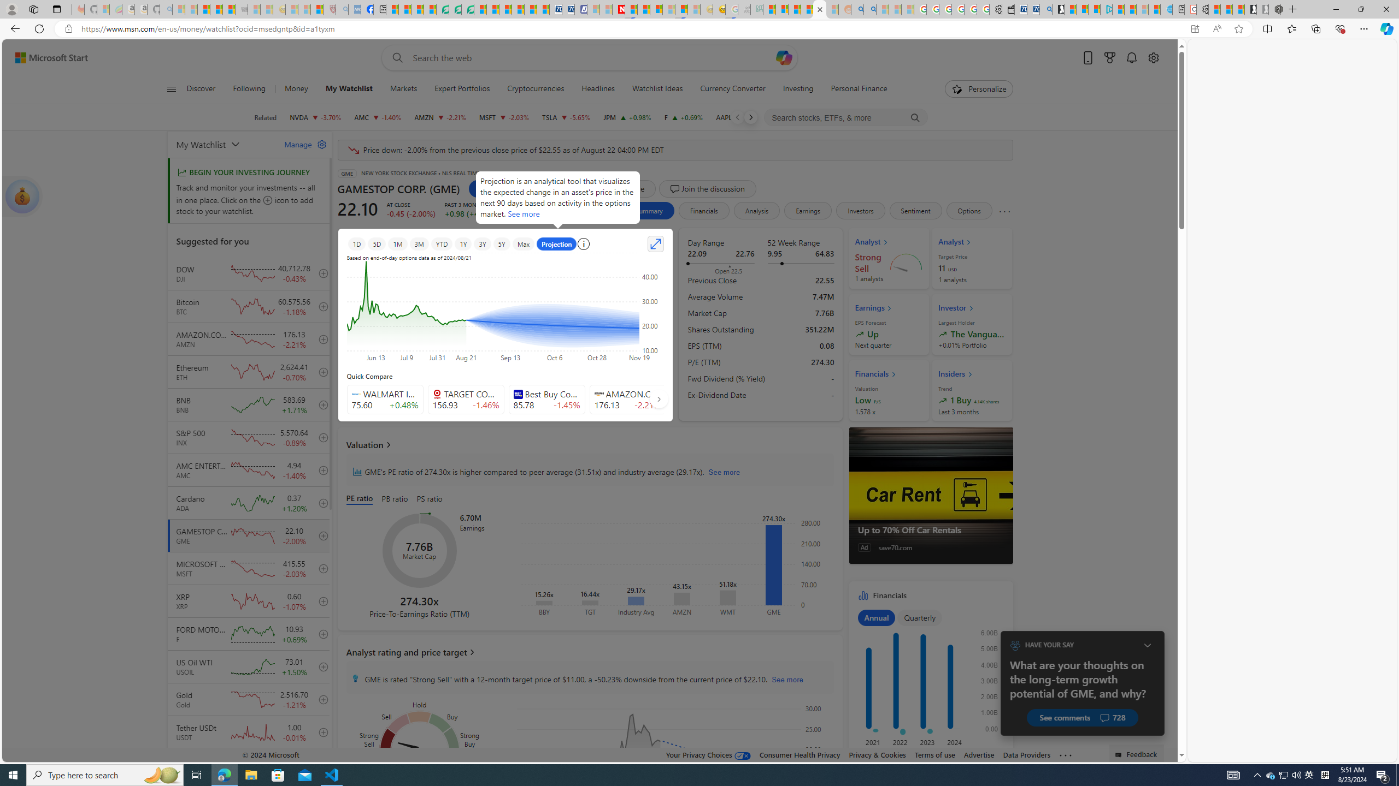 Image resolution: width=1399 pixels, height=786 pixels. What do you see at coordinates (249, 89) in the screenshot?
I see `Following` at bounding box center [249, 89].